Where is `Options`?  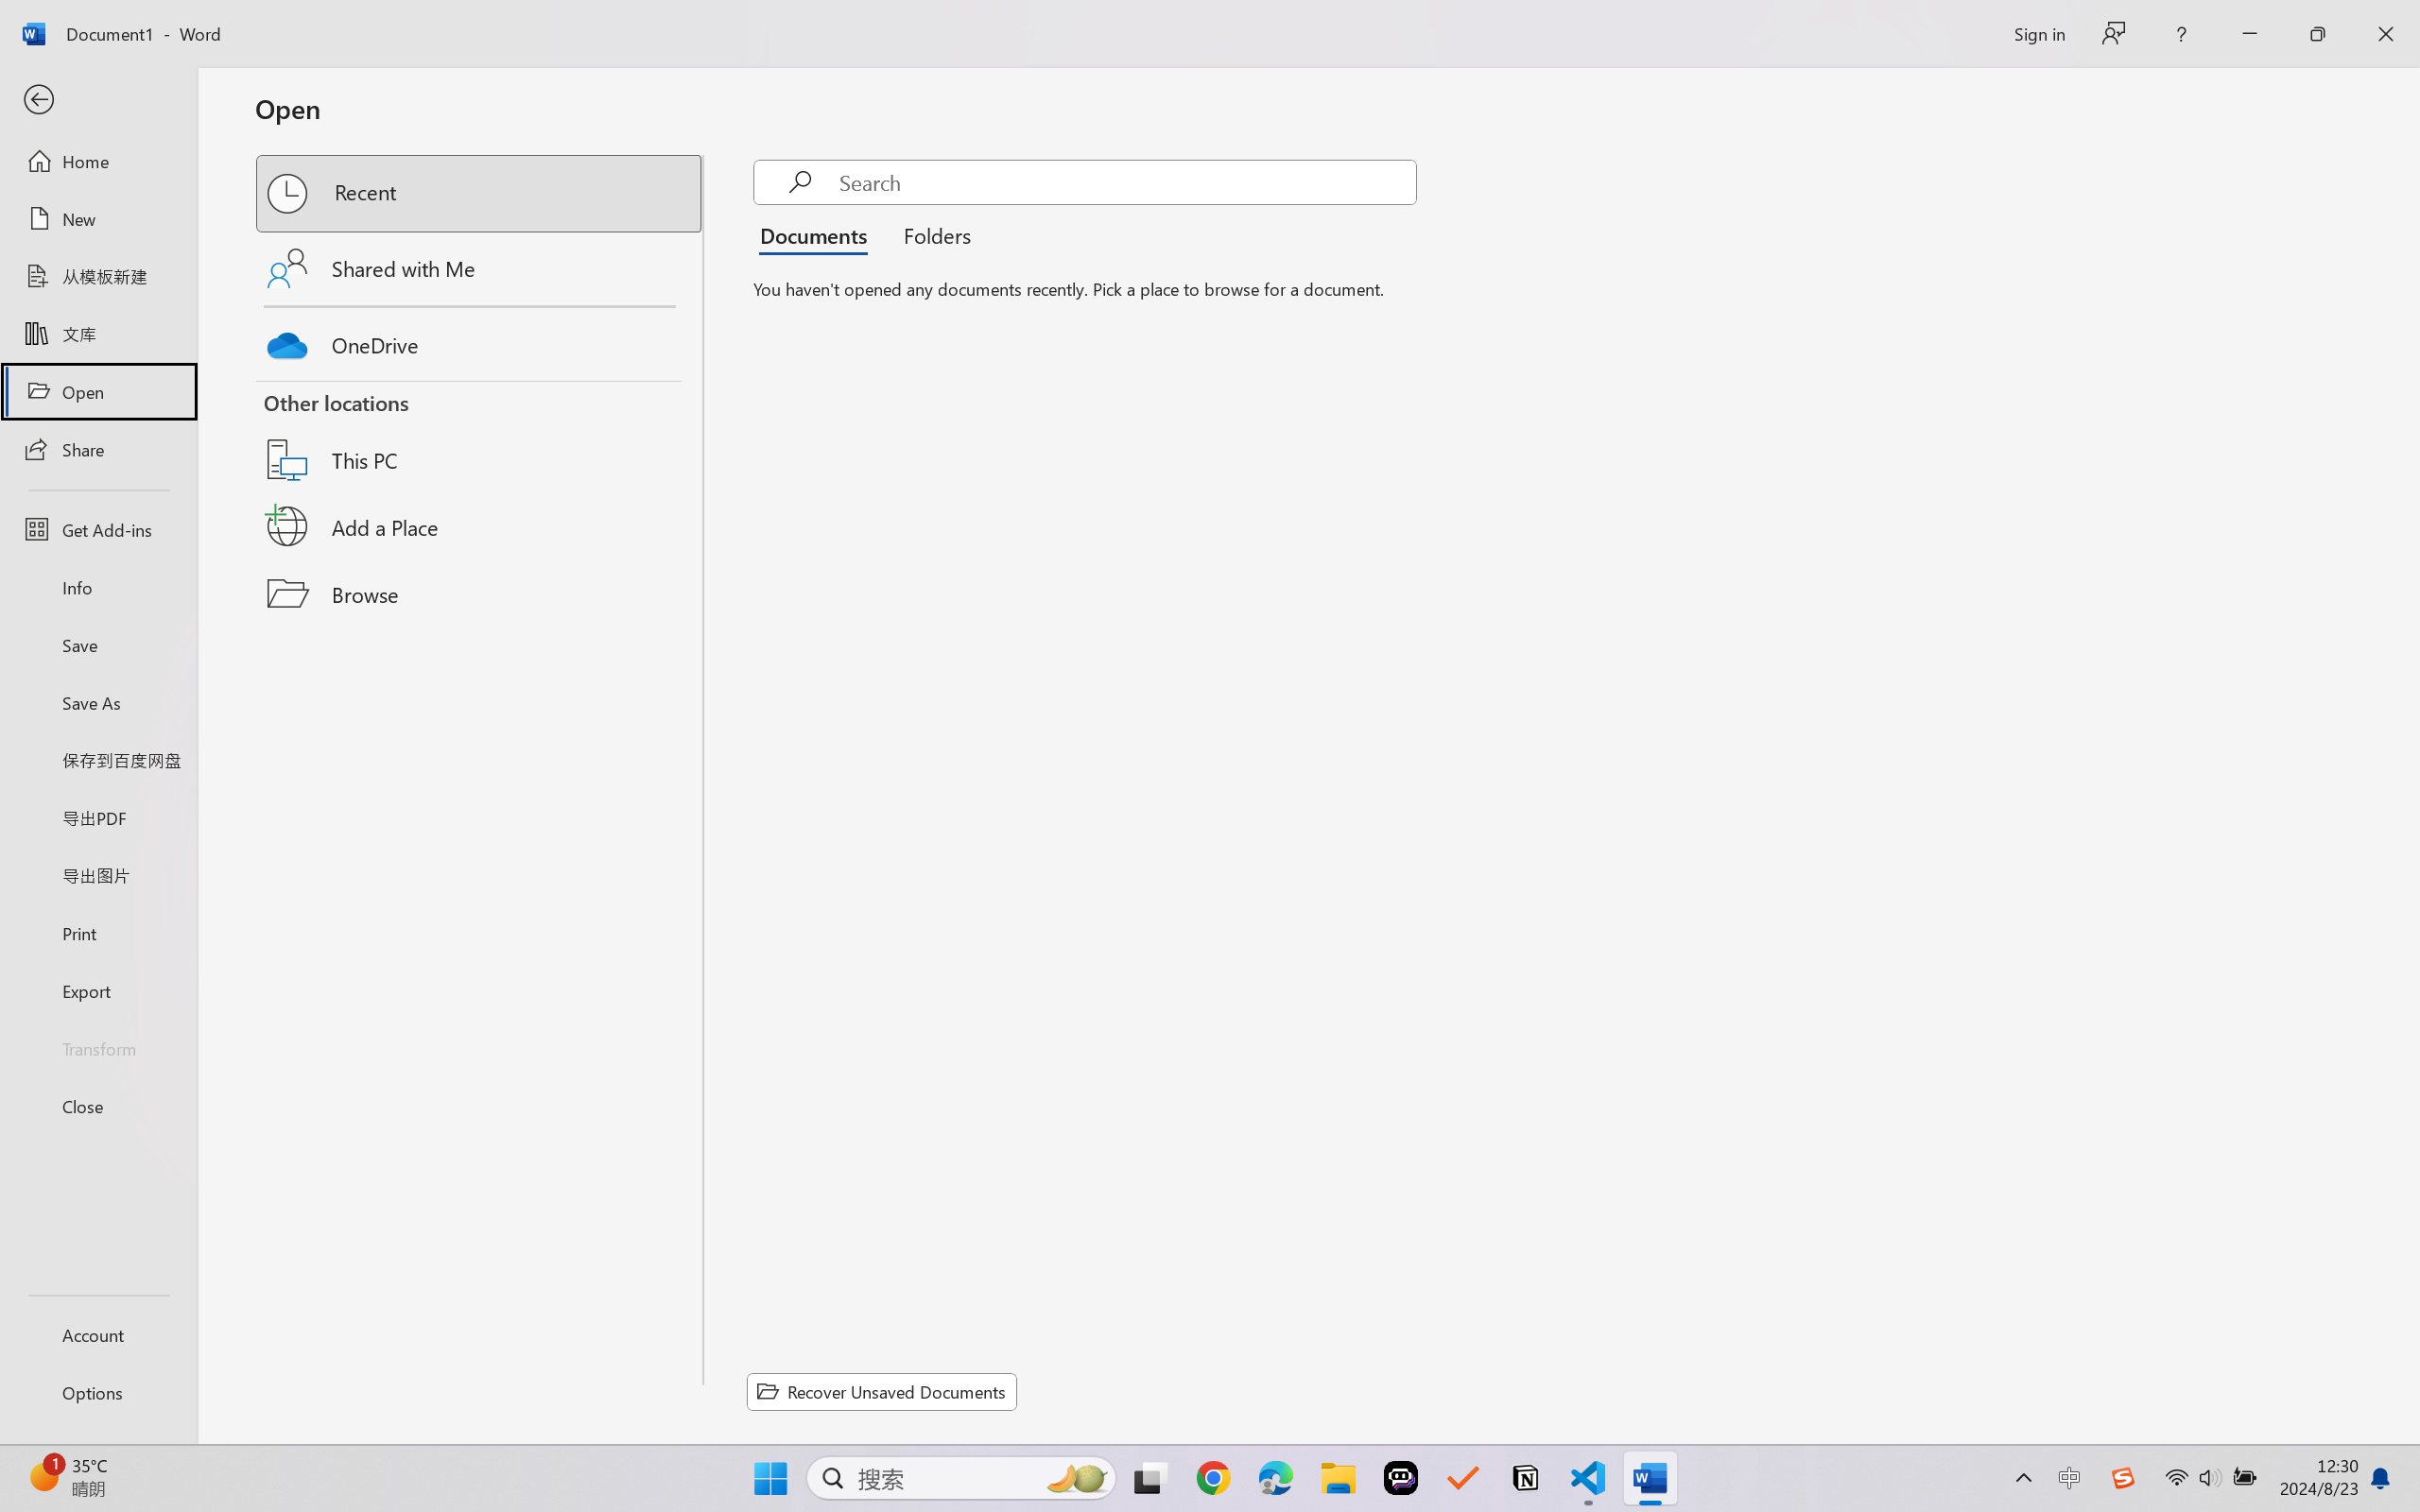 Options is located at coordinates (98, 1393).